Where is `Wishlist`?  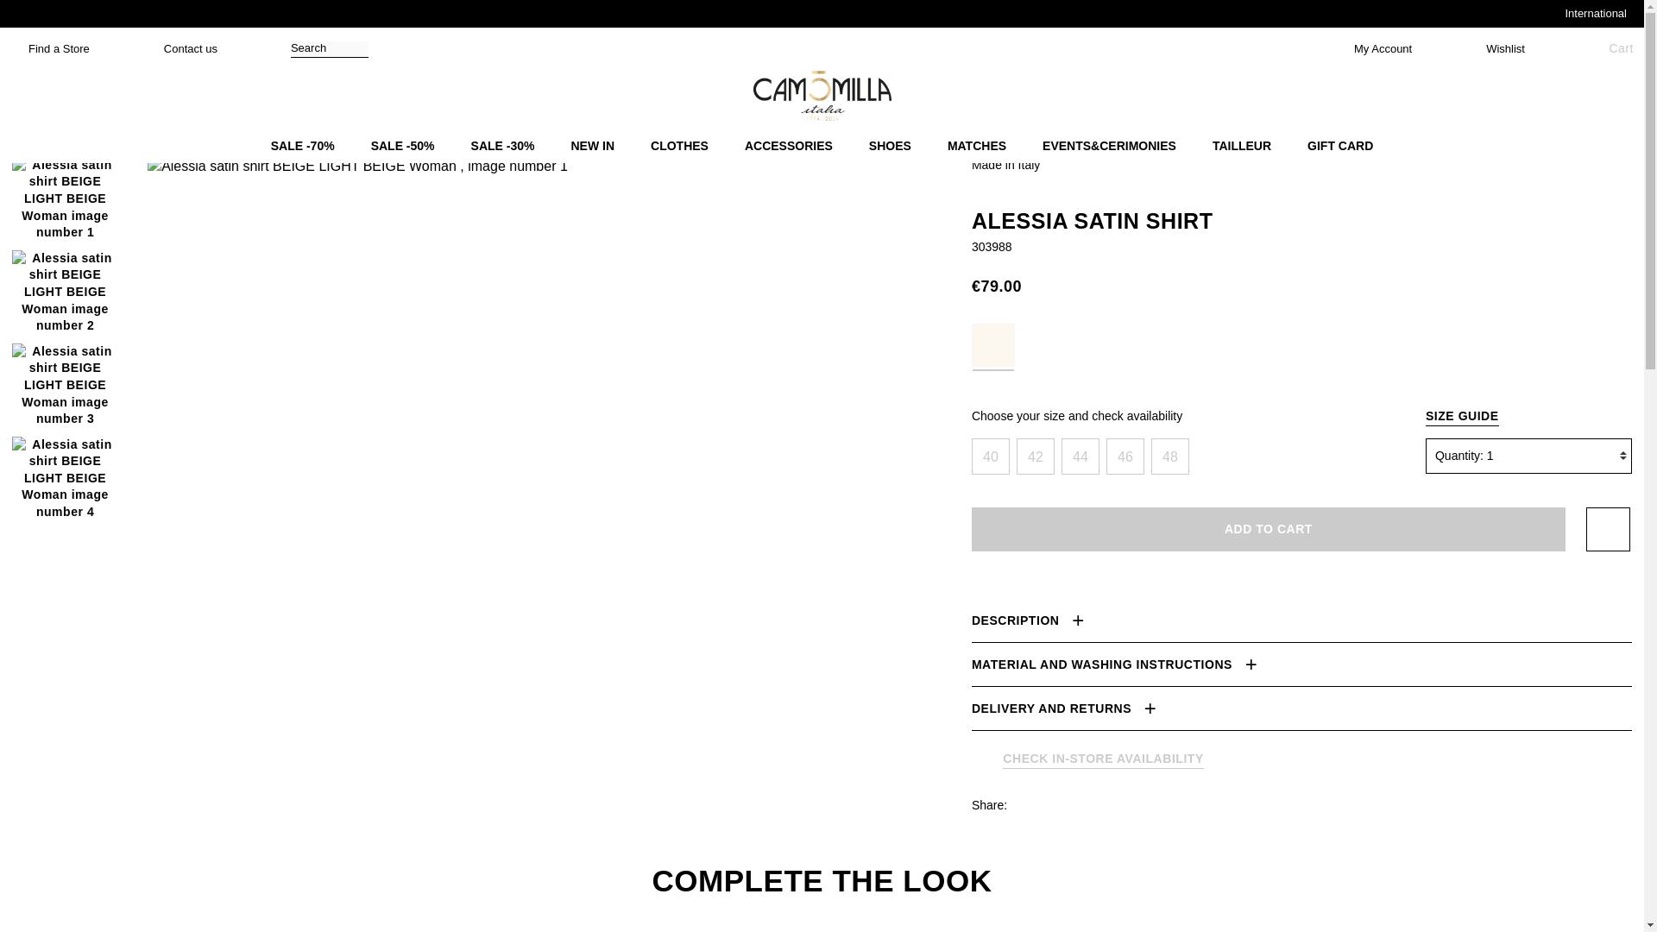 Wishlist is located at coordinates (1496, 48).